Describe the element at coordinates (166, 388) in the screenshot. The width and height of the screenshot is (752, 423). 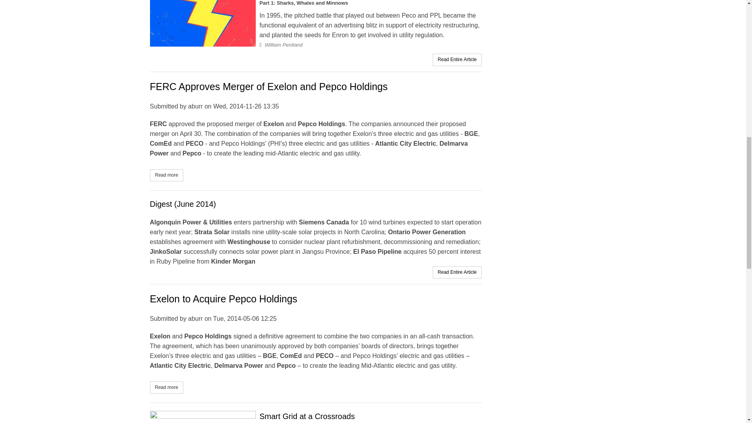
I see `FERC Approves Merger of Exelon and Pepco Holdings` at that location.